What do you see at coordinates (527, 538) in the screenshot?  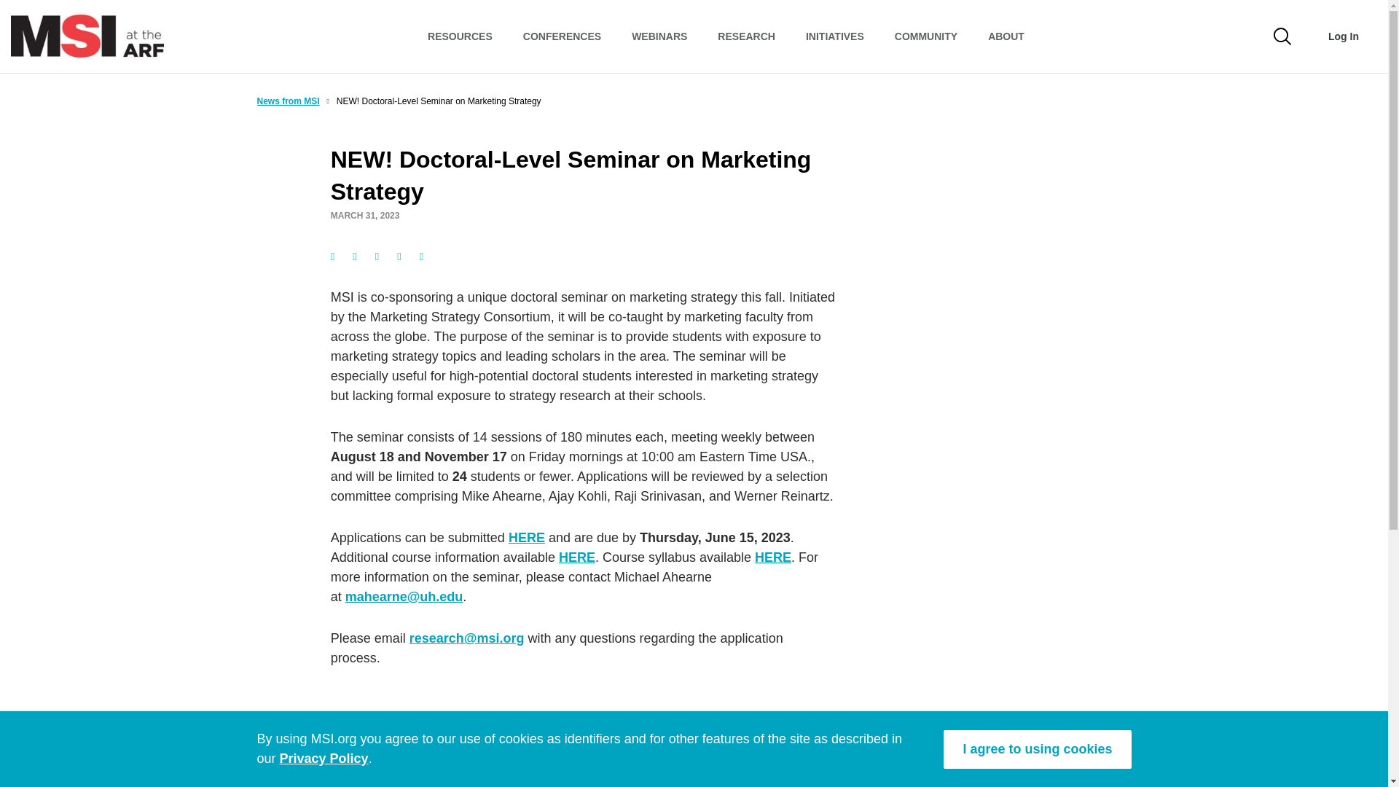 I see `HERE` at bounding box center [527, 538].